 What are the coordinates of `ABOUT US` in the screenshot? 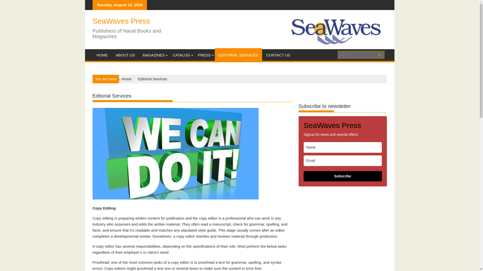 It's located at (125, 55).